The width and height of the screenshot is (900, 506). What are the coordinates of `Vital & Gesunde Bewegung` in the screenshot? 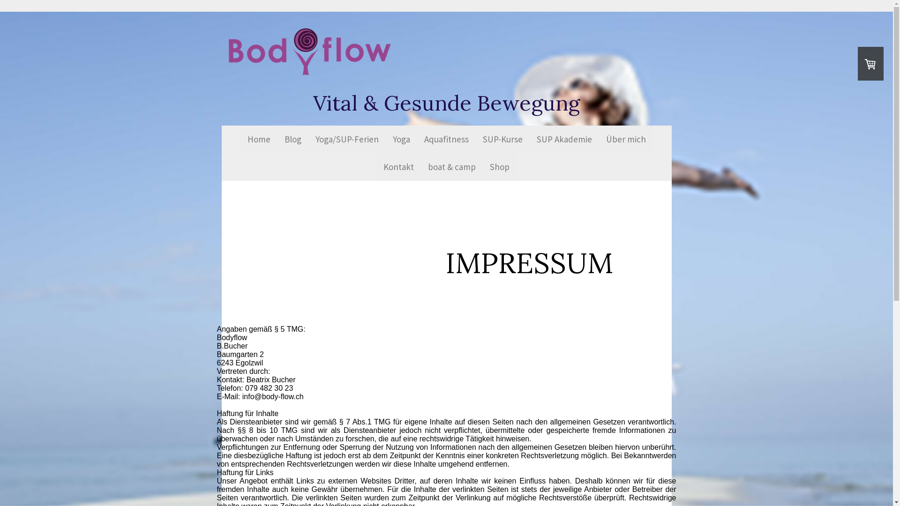 It's located at (447, 103).